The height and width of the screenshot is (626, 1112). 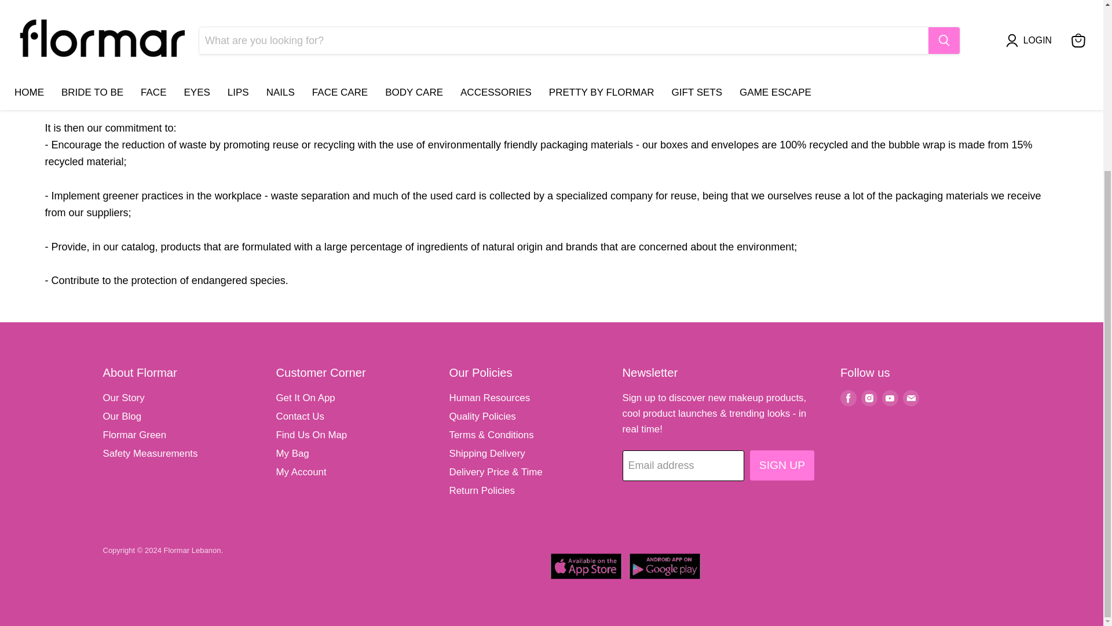 What do you see at coordinates (124, 398) in the screenshot?
I see `Our Story` at bounding box center [124, 398].